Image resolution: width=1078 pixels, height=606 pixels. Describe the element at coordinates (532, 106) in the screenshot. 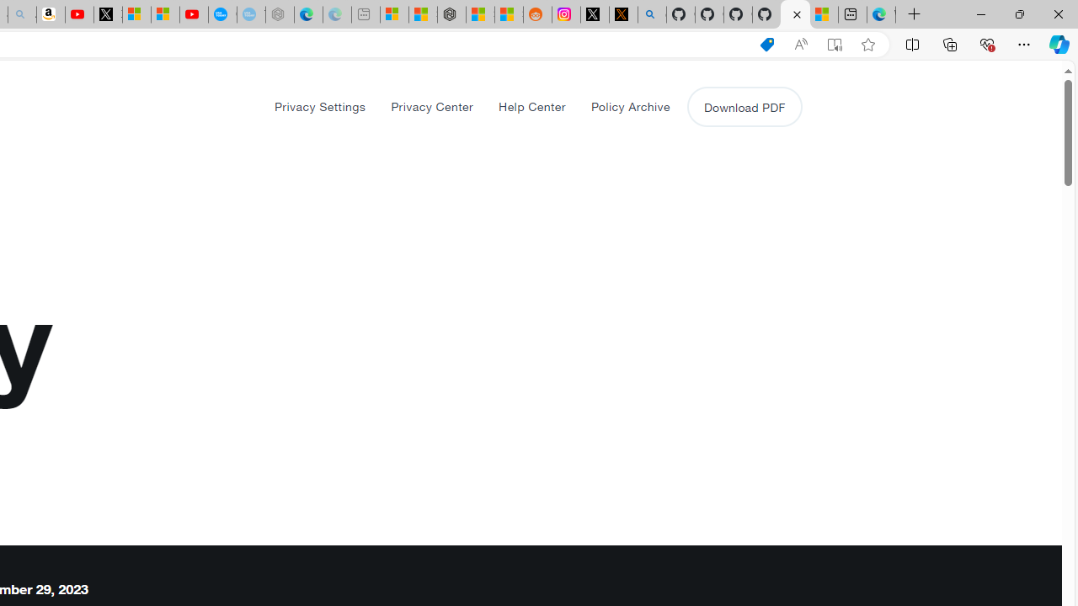

I see `Help Center` at that location.